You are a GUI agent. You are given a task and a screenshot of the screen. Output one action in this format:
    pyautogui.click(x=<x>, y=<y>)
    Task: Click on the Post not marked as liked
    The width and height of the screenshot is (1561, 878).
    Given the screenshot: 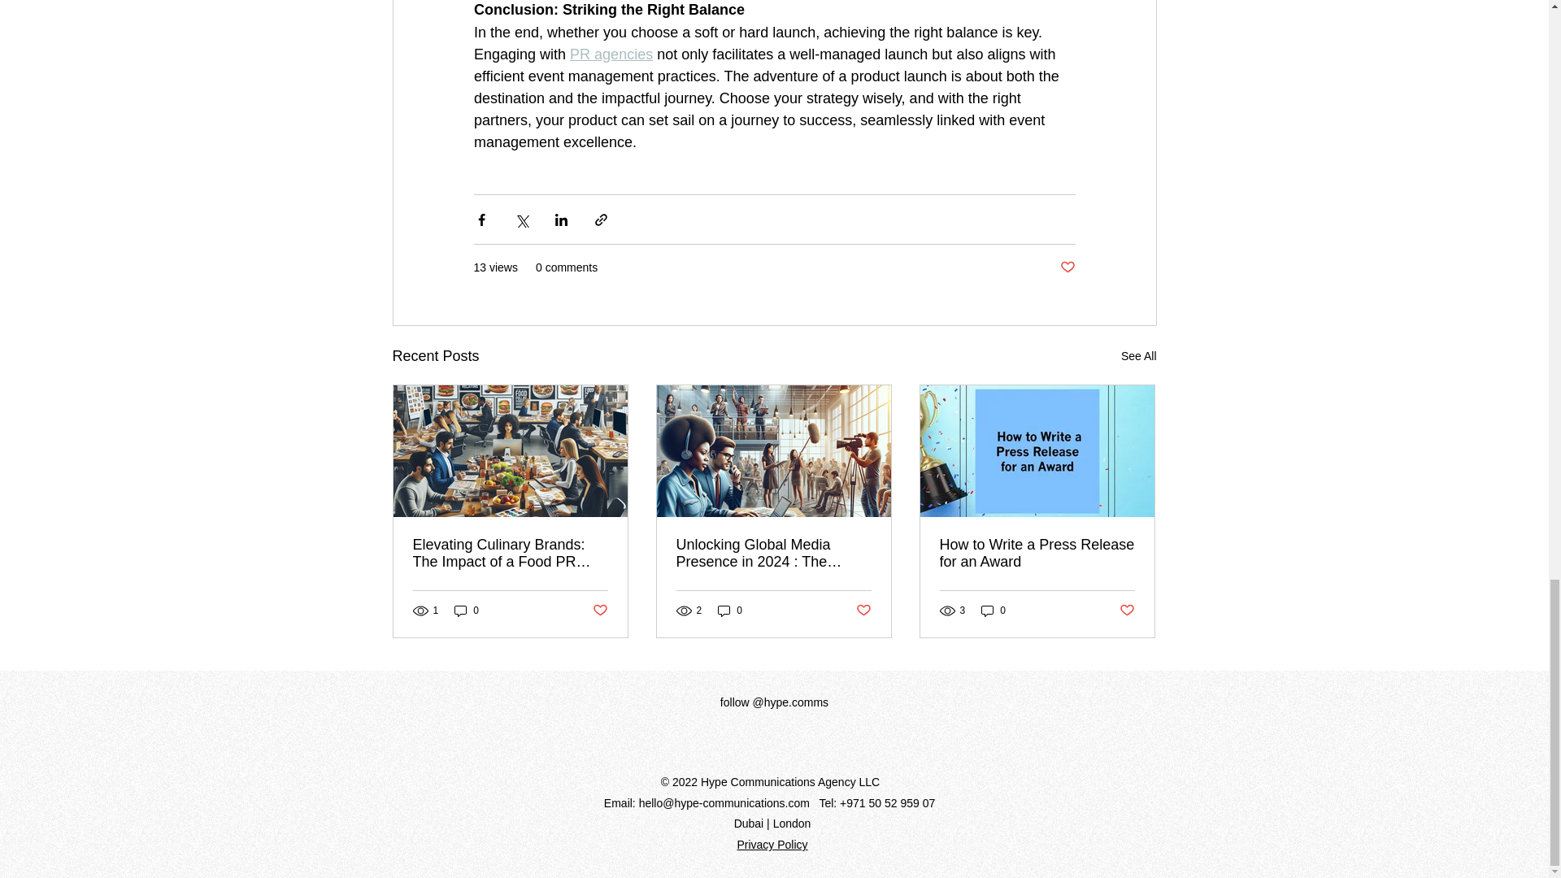 What is the action you would take?
    pyautogui.click(x=863, y=610)
    